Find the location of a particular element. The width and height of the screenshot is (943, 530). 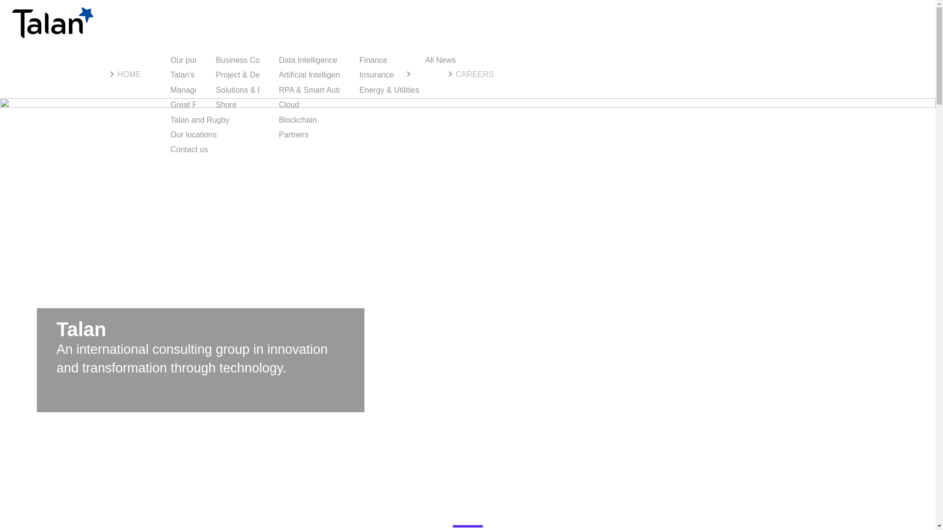

CAREERS is located at coordinates (470, 74).